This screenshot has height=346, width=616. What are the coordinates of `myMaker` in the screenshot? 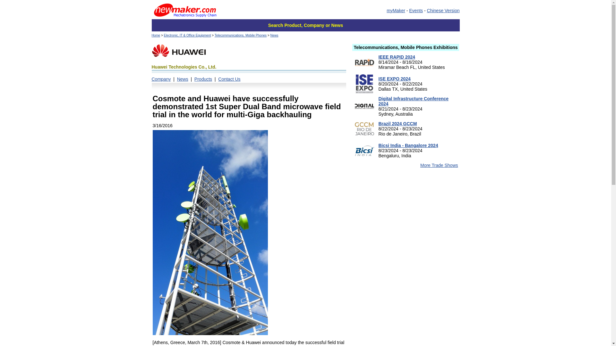 It's located at (396, 10).